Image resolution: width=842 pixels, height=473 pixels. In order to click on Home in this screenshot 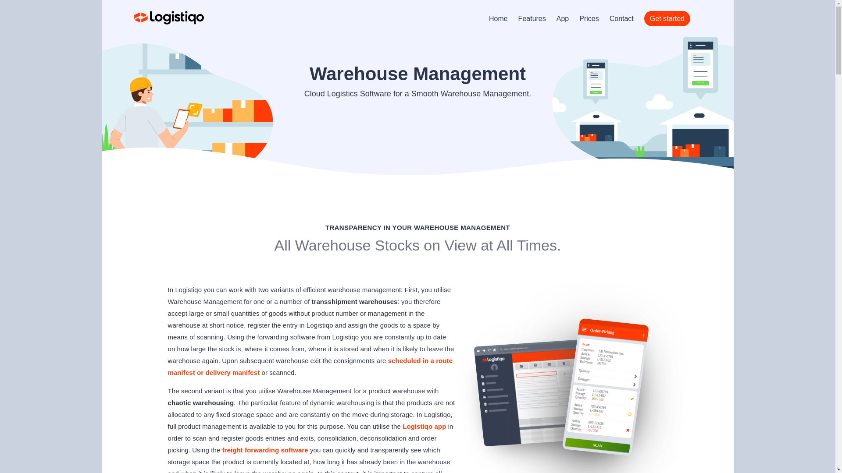, I will do `click(498, 18)`.